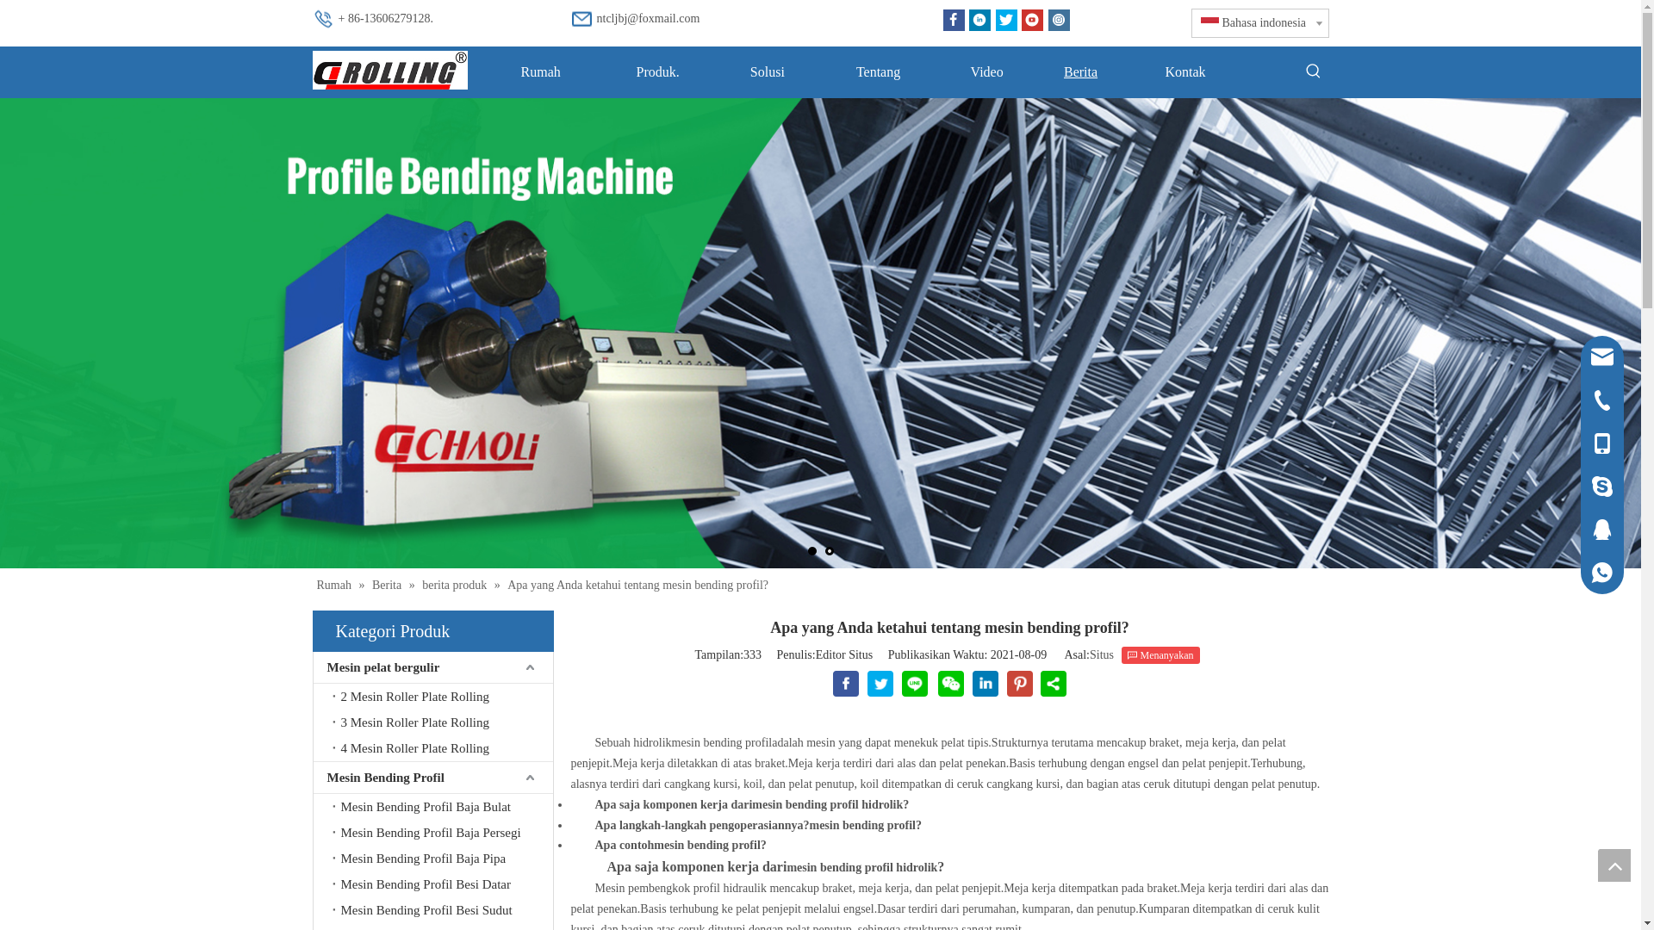 The width and height of the screenshot is (1654, 930). I want to click on Mesin Bending Profil Besi Sudut, so click(443, 910).